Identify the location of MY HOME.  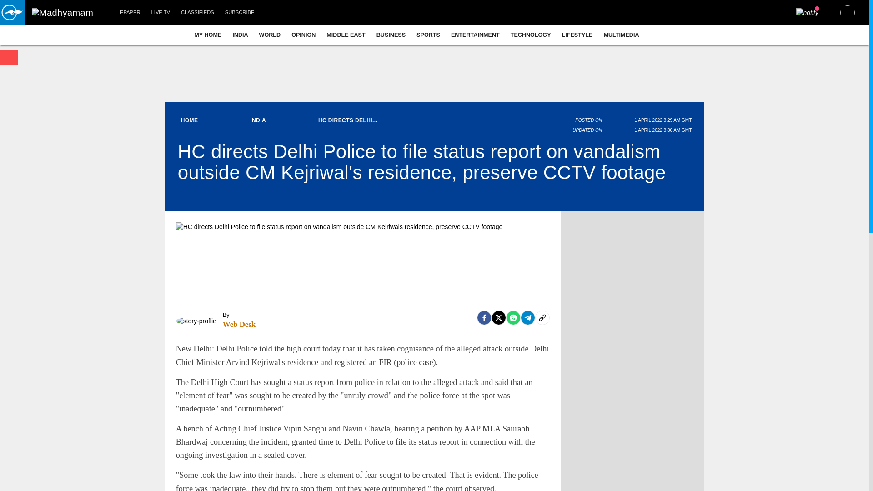
(207, 35).